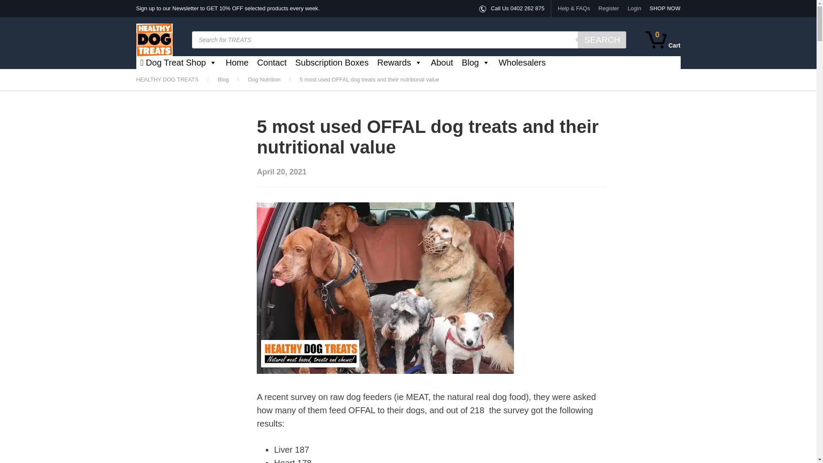 The width and height of the screenshot is (823, 463). Describe the element at coordinates (517, 8) in the screenshot. I see `Call Us 0402 262 875` at that location.